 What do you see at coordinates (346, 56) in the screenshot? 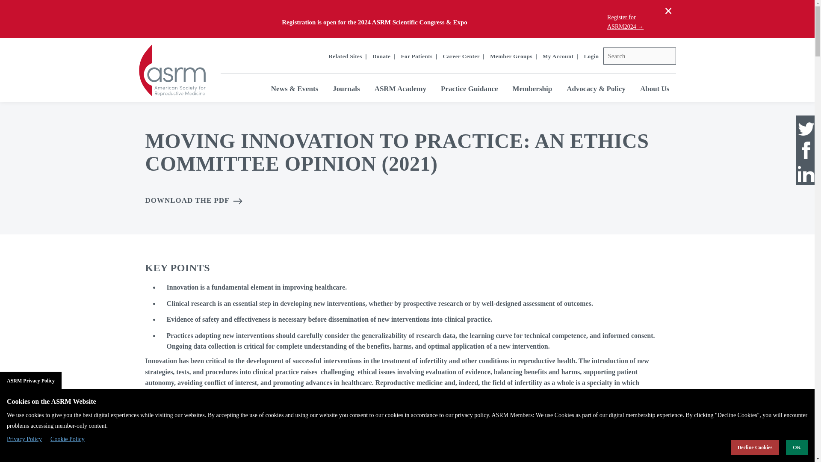
I see `Related Sites` at bounding box center [346, 56].